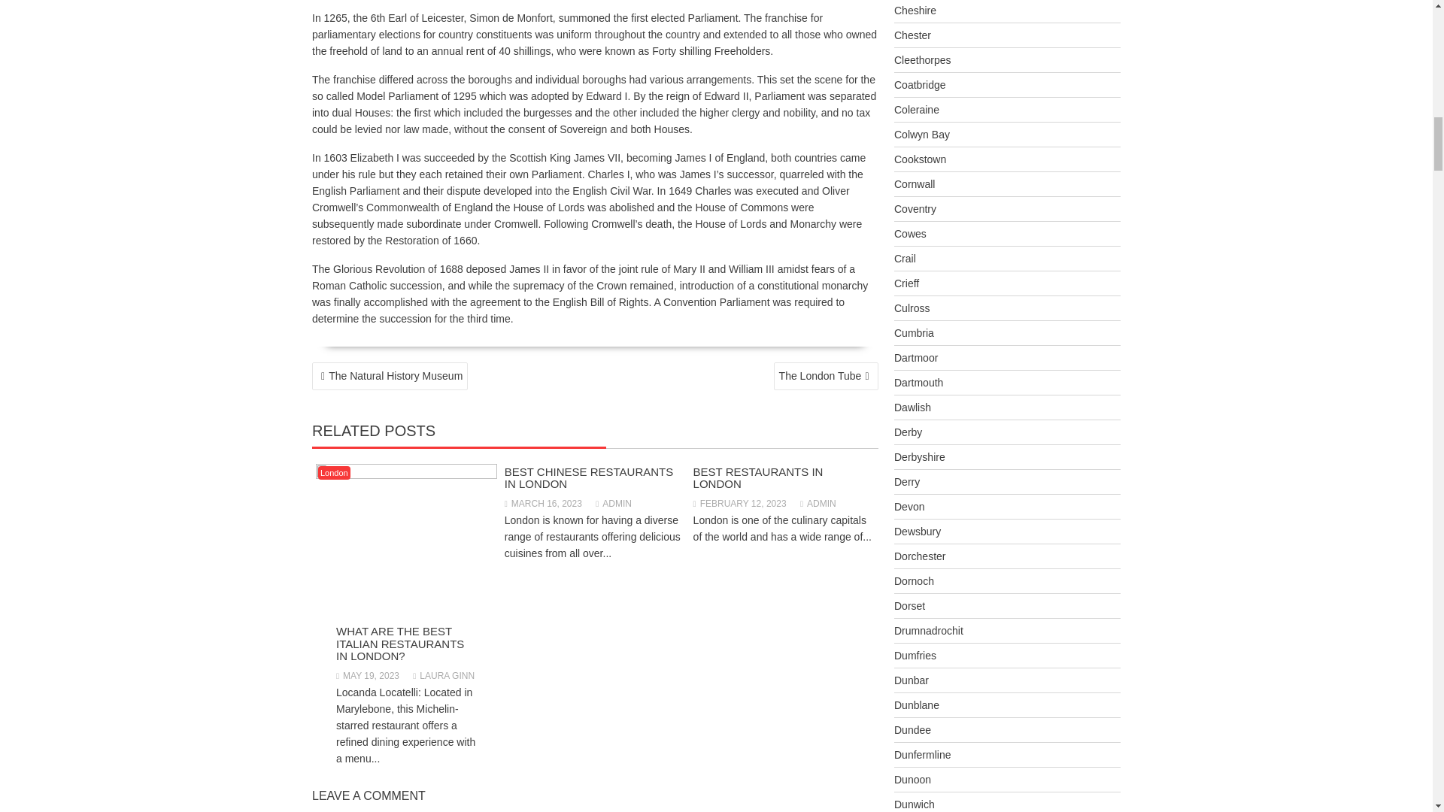  I want to click on ADMIN, so click(818, 504).